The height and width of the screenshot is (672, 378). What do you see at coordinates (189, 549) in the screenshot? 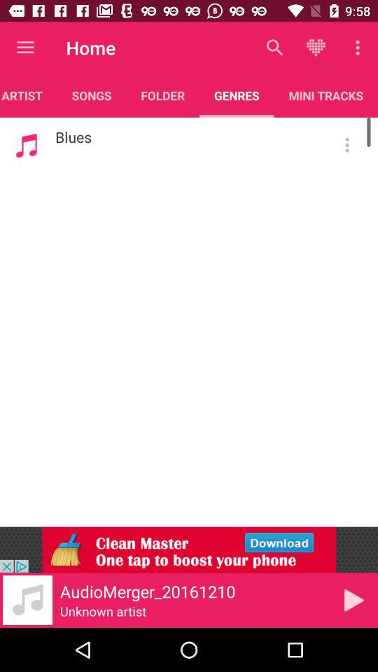
I see `make advertisement` at bounding box center [189, 549].